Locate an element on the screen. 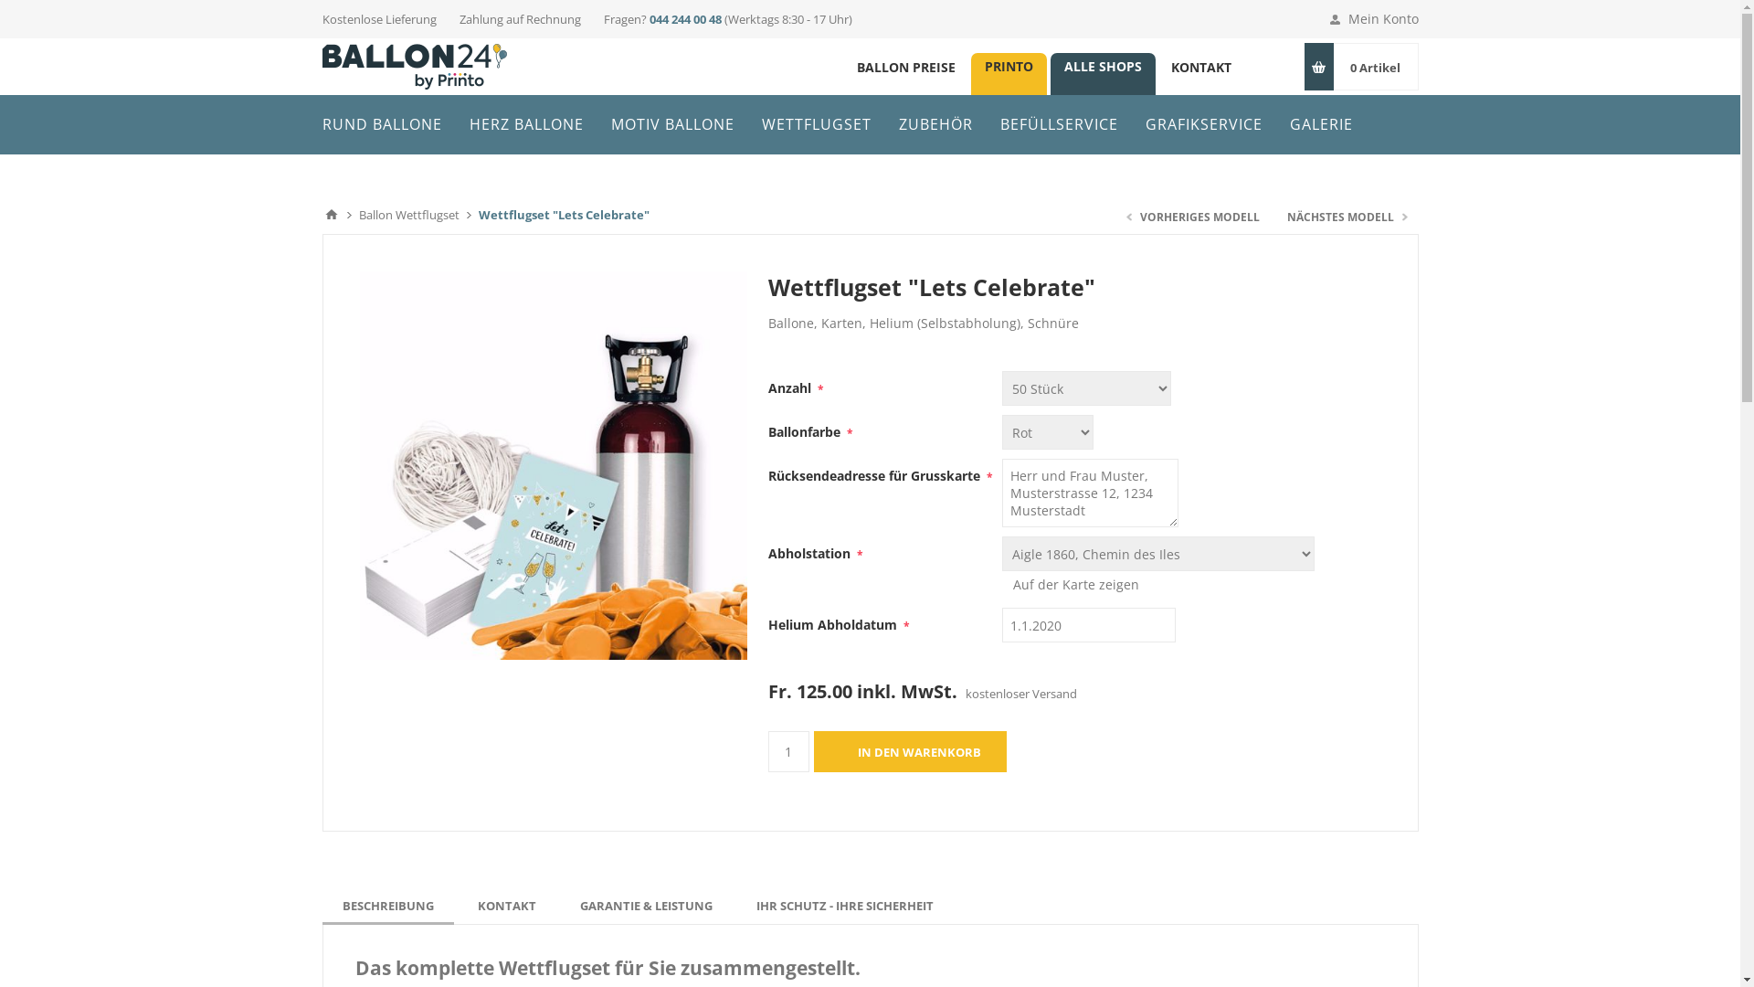 The width and height of the screenshot is (1754, 987). 0 Artikel is located at coordinates (1375, 67).